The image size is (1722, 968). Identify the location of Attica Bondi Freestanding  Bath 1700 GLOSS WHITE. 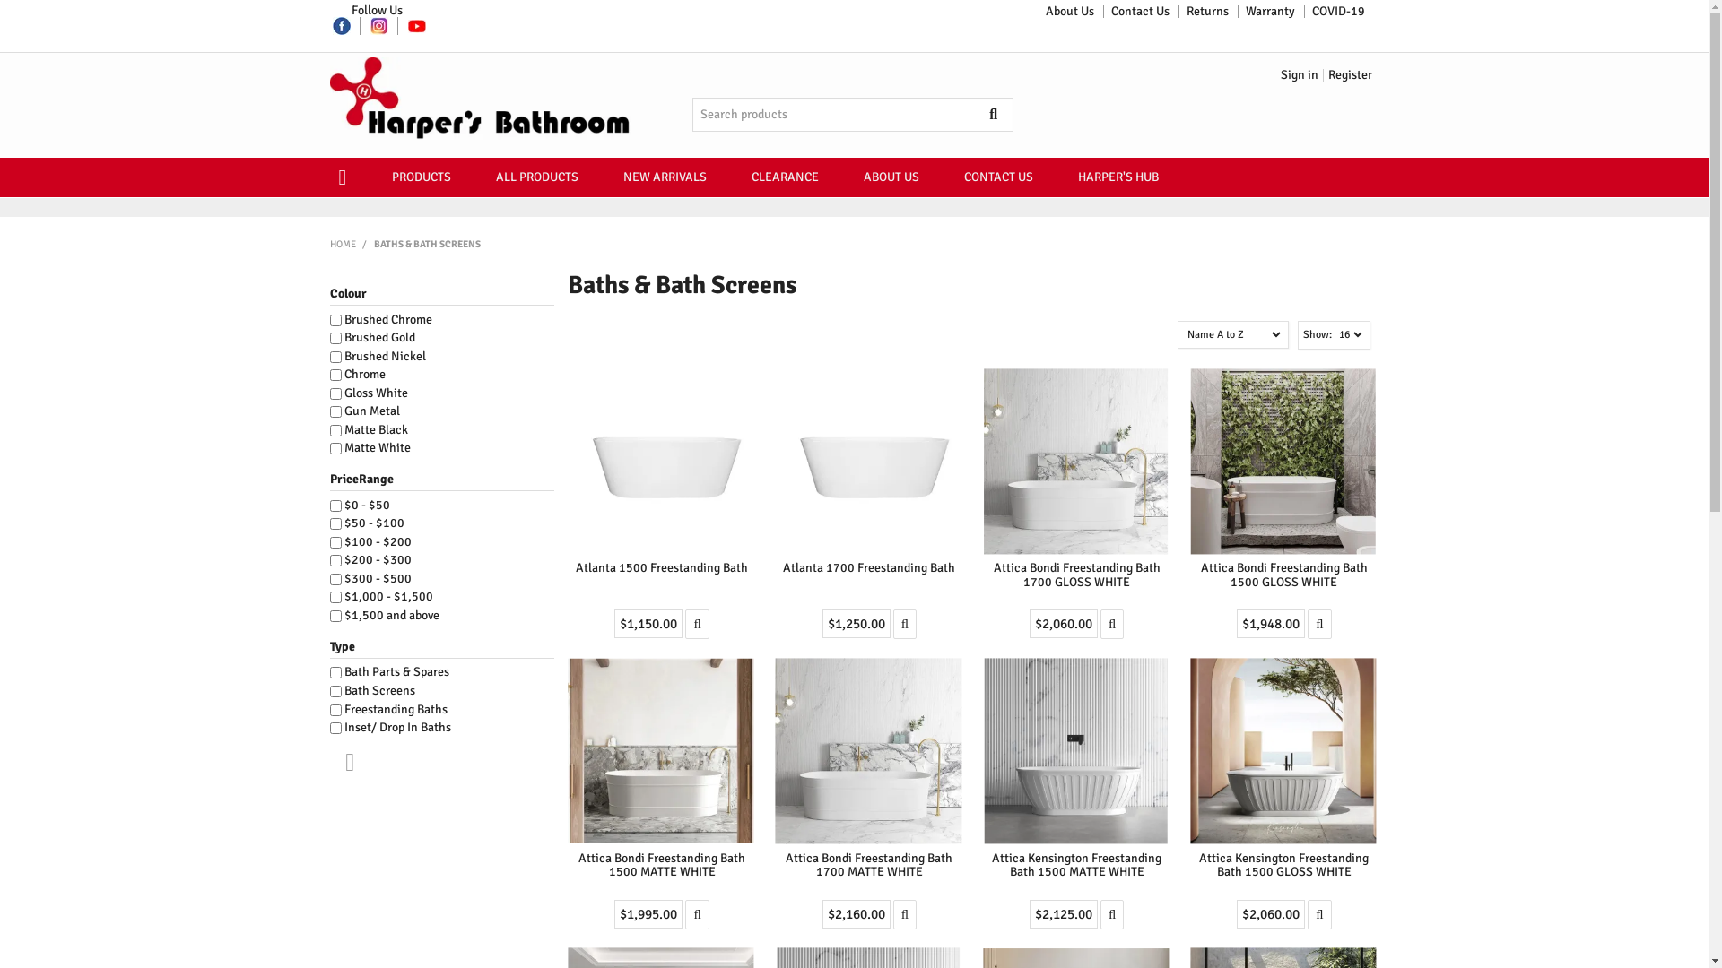
(1076, 461).